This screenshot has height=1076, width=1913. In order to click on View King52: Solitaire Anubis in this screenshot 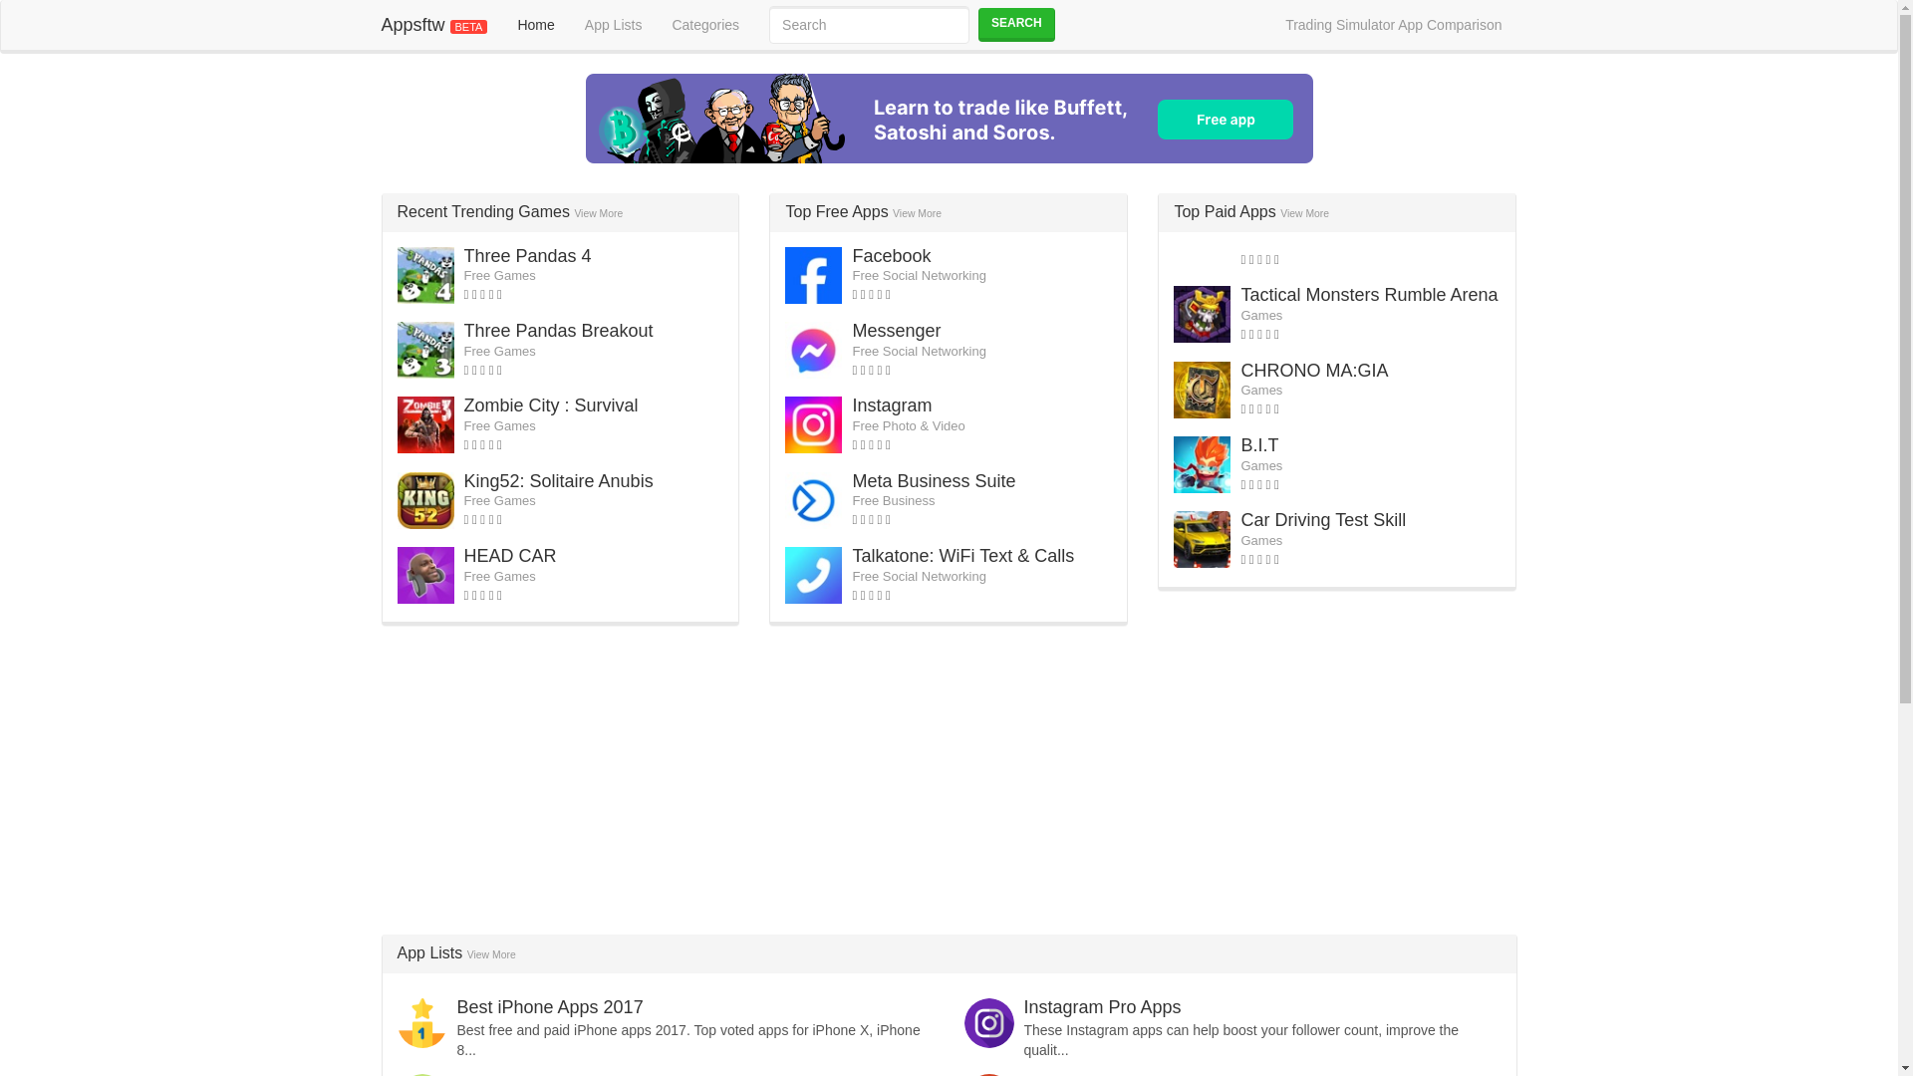, I will do `click(559, 480)`.